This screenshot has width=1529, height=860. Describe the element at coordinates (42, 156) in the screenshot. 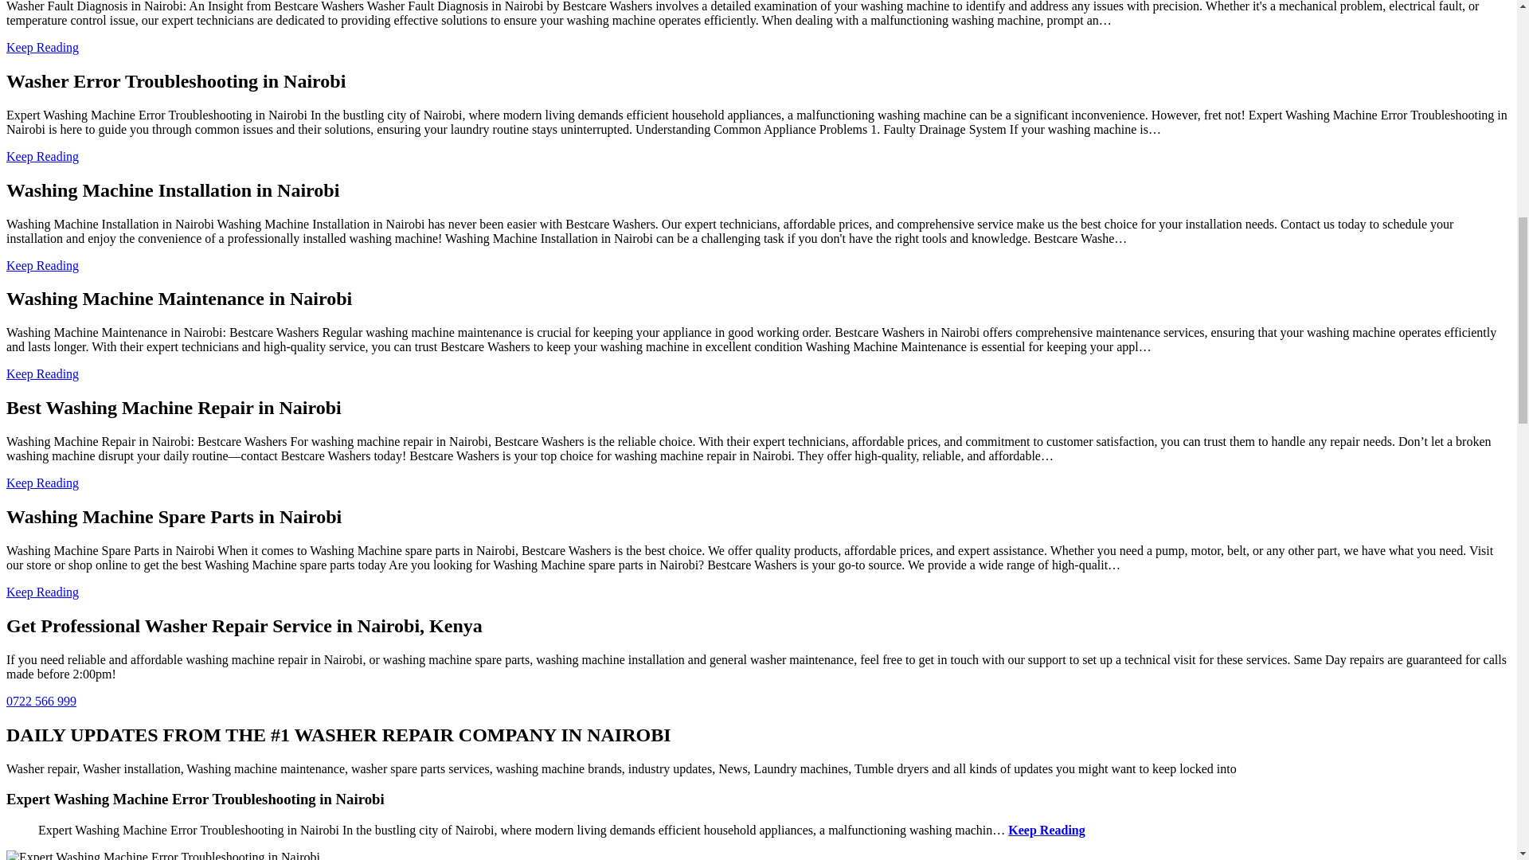

I see `Washer Error Troubleshooting in Nairobi` at that location.